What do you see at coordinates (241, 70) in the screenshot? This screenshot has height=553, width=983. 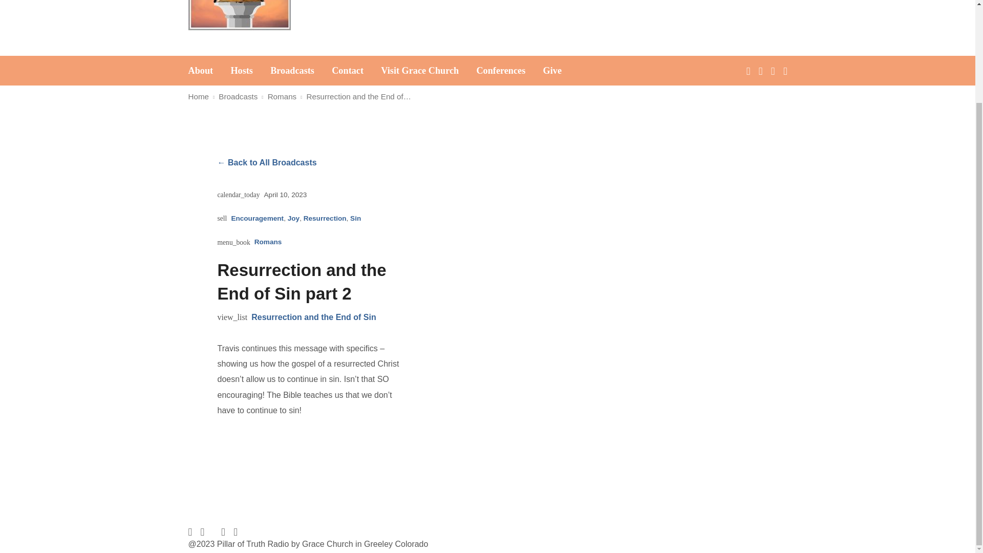 I see `Hosts` at bounding box center [241, 70].